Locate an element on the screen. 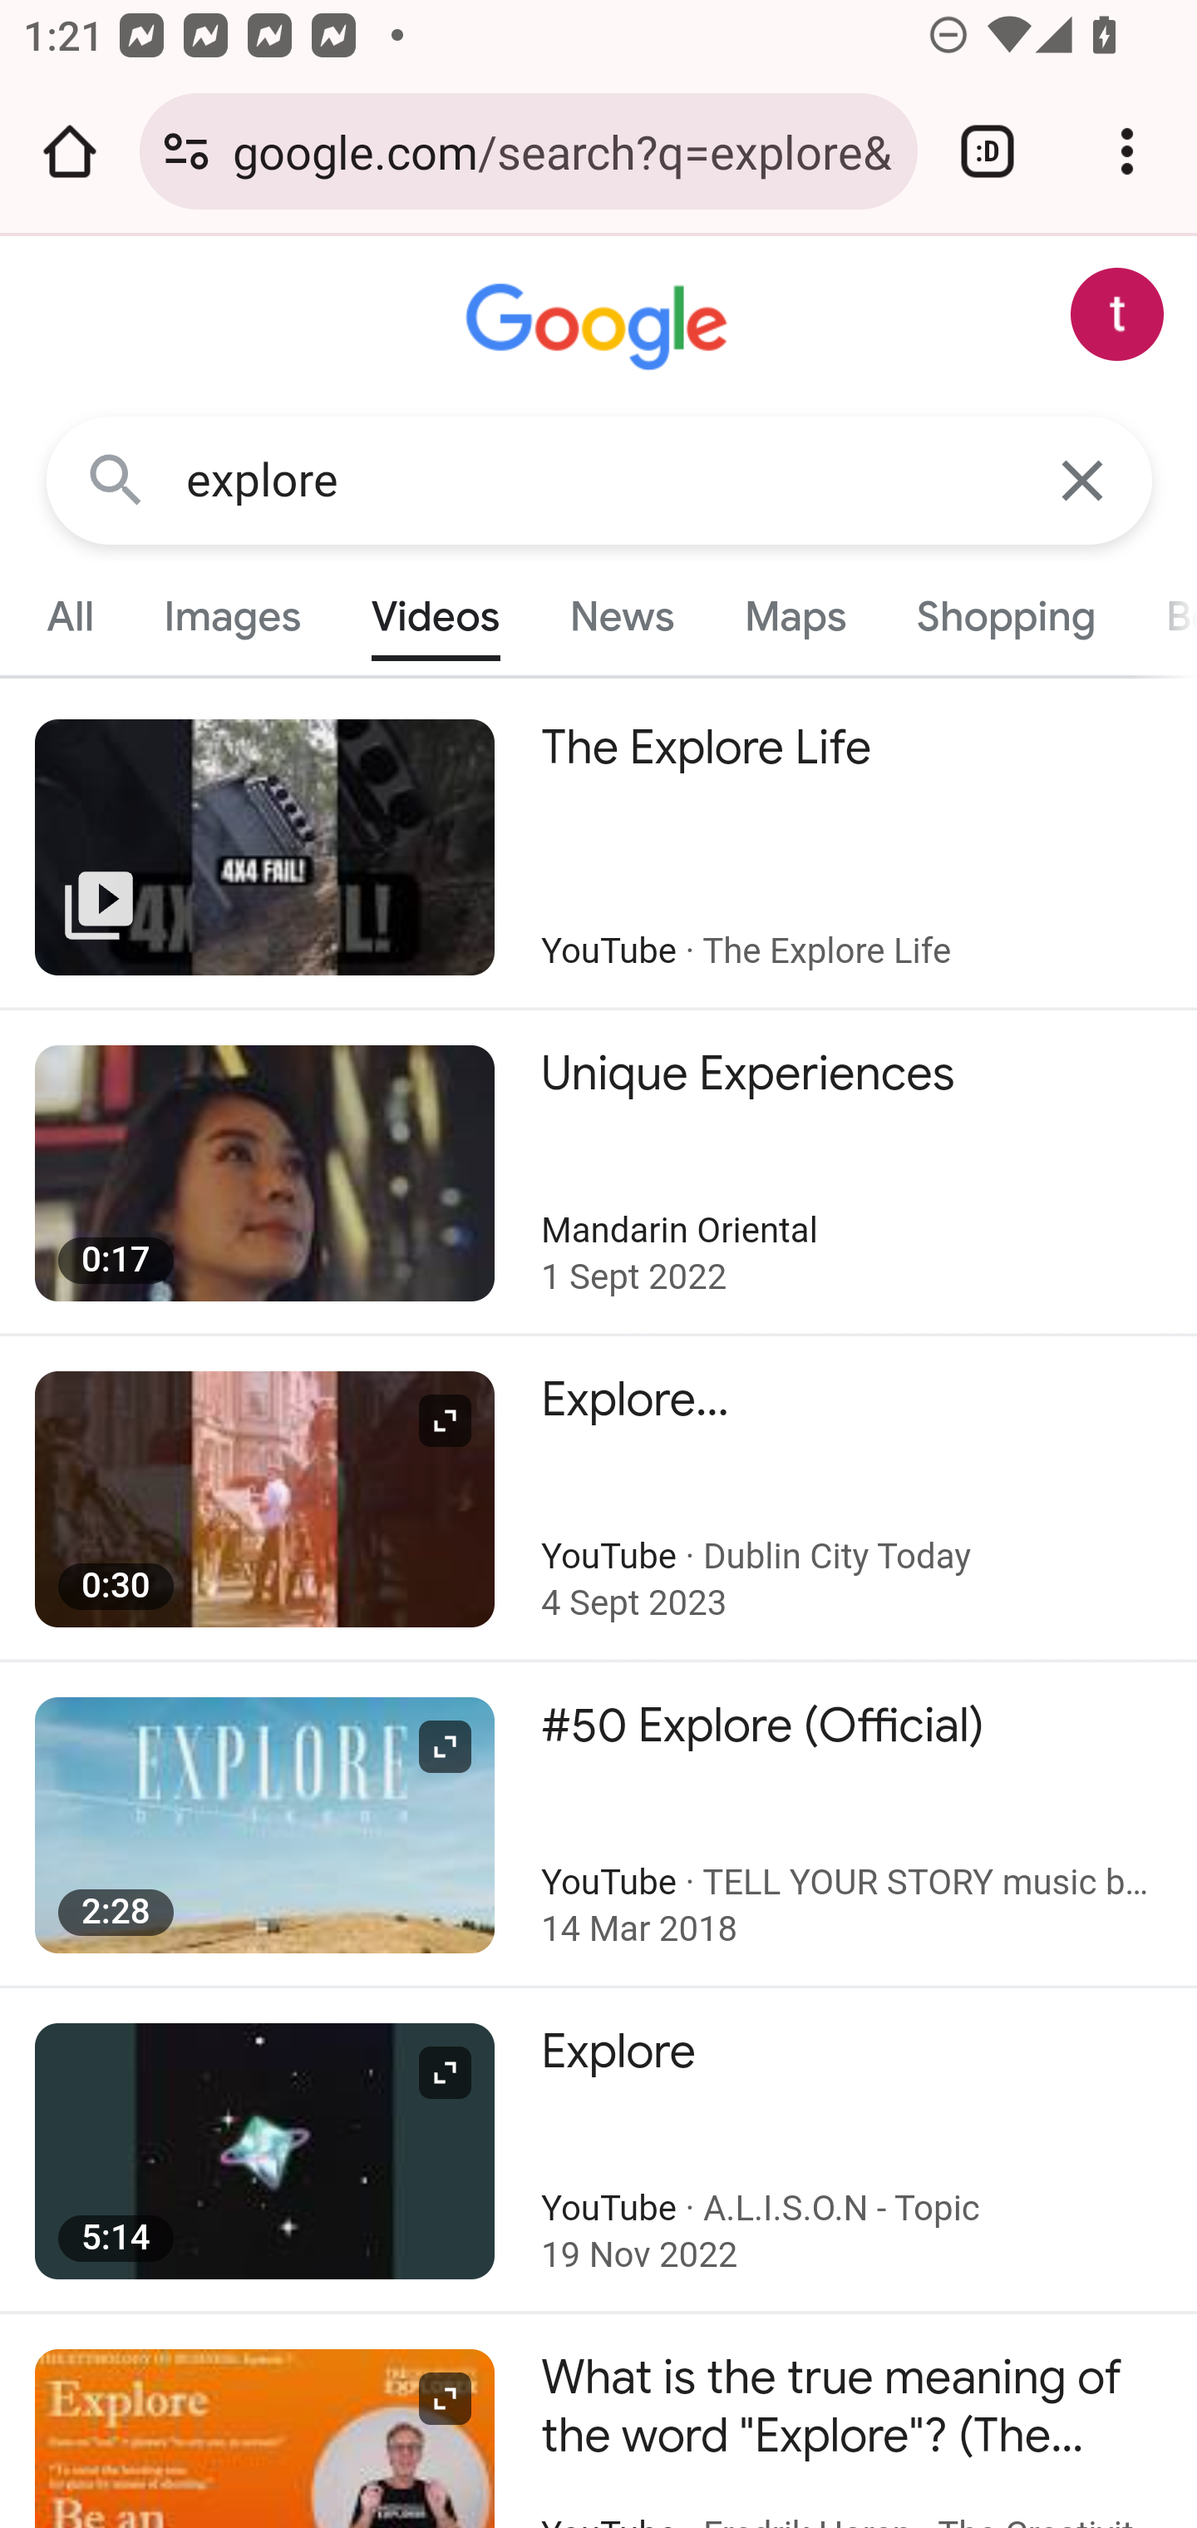  All is located at coordinates (71, 616).